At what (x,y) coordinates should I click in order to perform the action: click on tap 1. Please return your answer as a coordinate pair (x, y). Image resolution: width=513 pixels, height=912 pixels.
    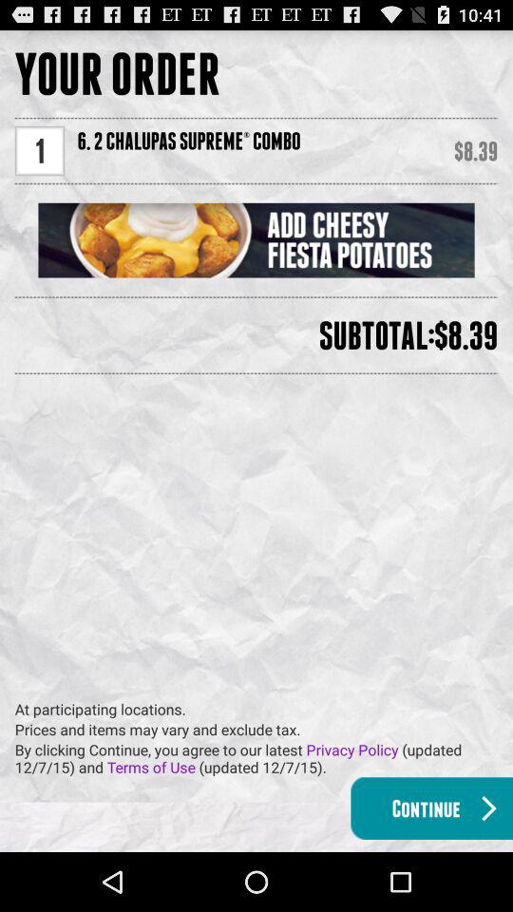
    Looking at the image, I should click on (40, 150).